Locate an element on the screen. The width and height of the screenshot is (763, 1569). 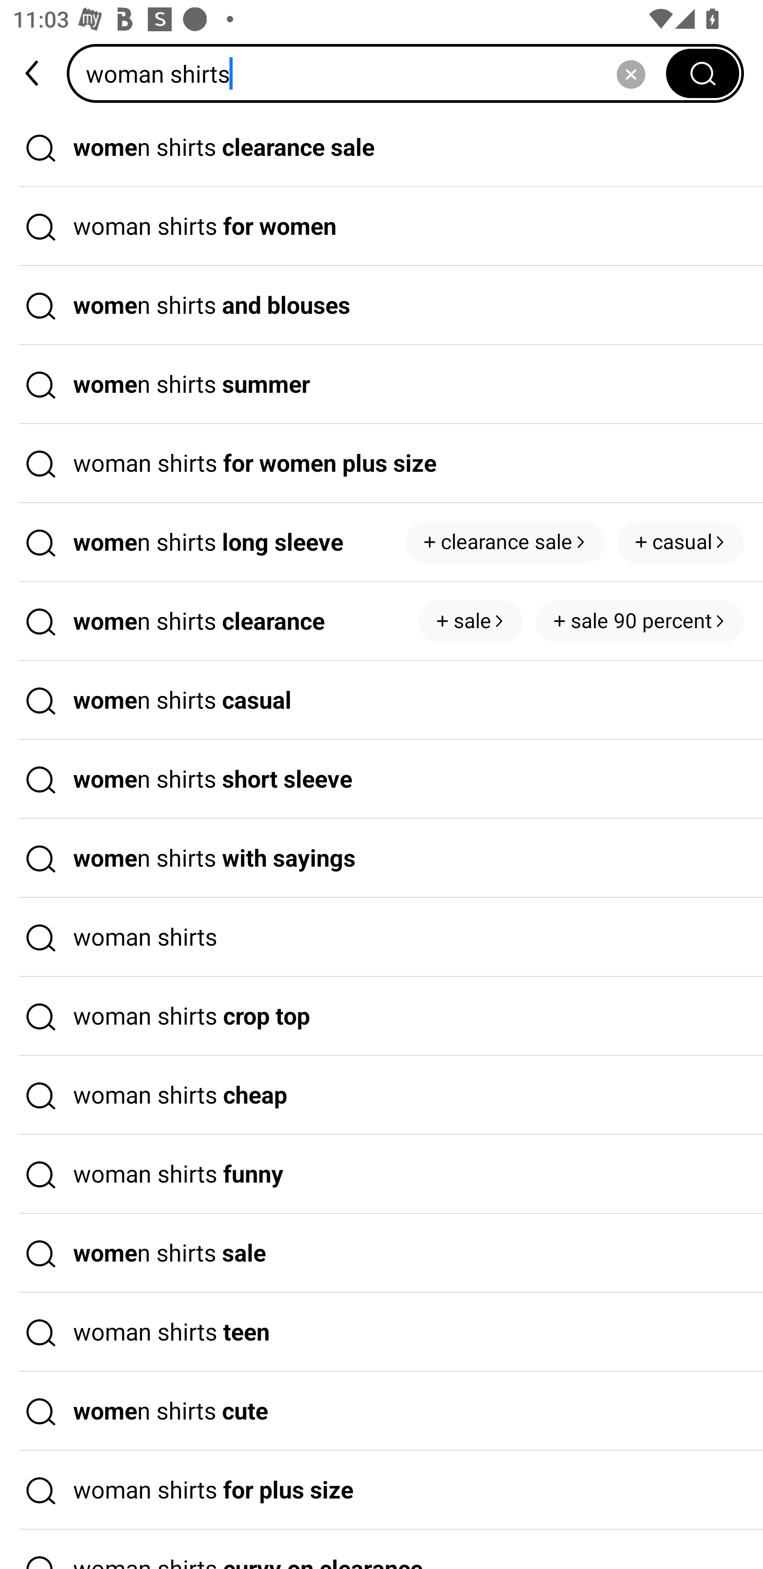
women shirts sale is located at coordinates (381, 1254).